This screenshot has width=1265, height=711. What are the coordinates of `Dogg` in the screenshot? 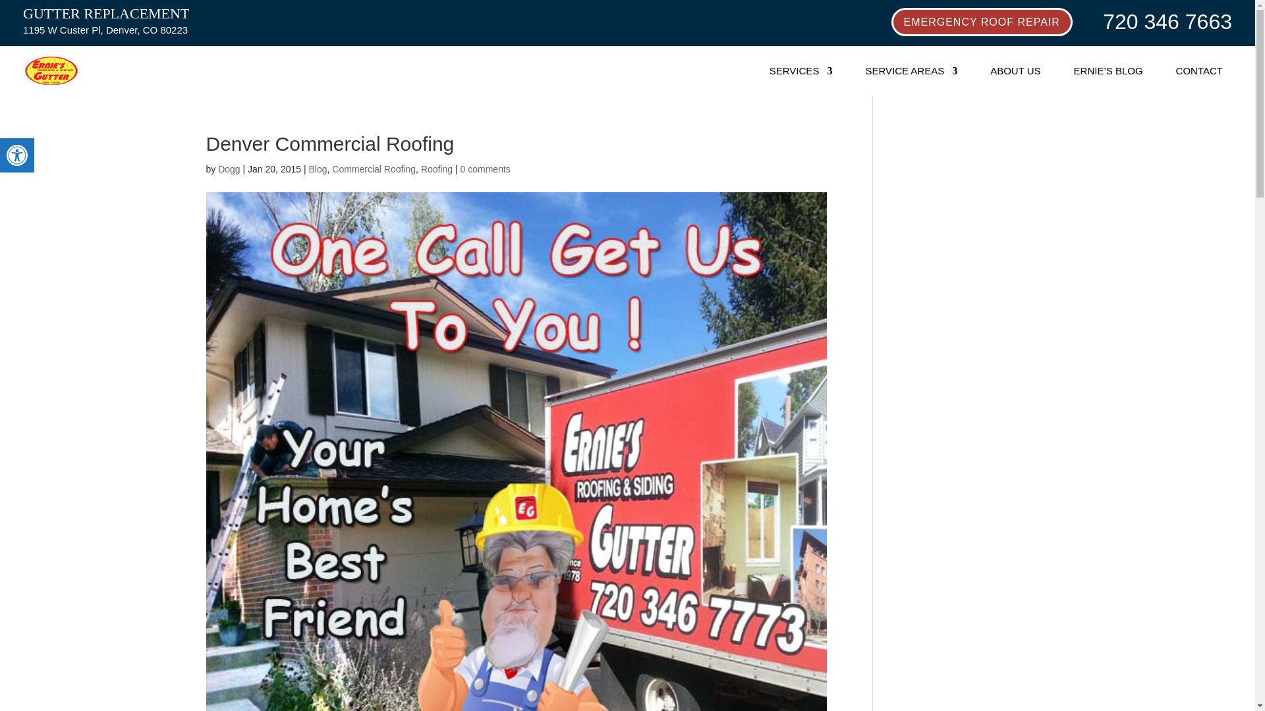 It's located at (229, 169).